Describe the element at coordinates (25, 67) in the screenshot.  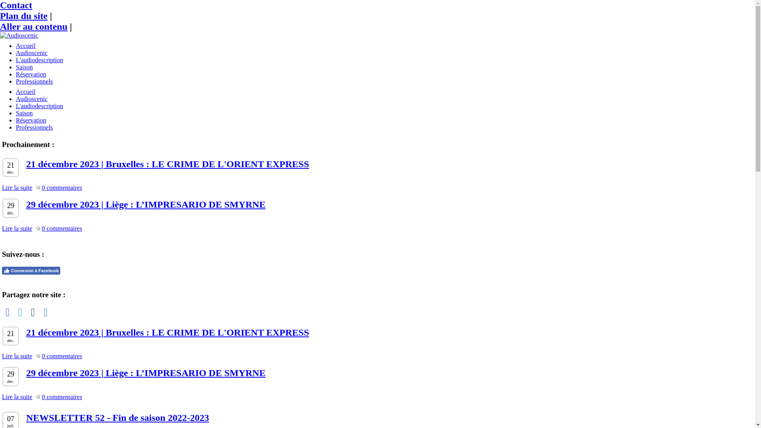
I see `Saison` at that location.